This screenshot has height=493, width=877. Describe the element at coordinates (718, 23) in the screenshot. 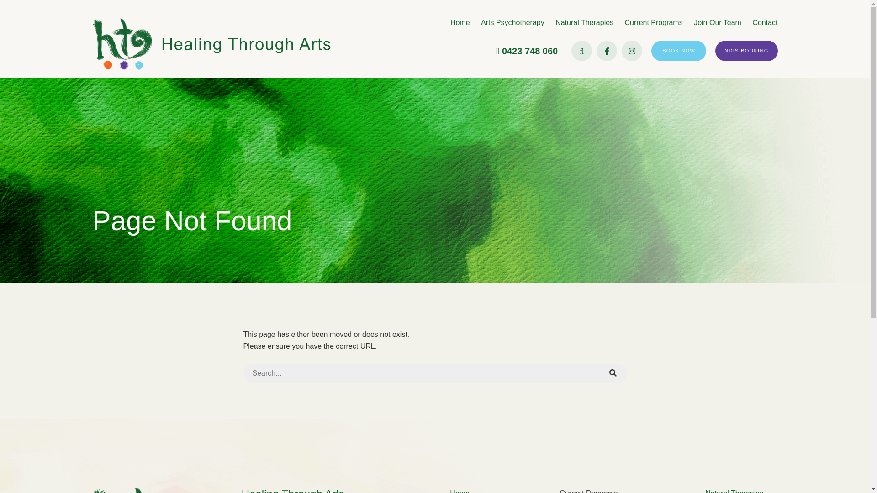

I see `Join Our Team` at that location.